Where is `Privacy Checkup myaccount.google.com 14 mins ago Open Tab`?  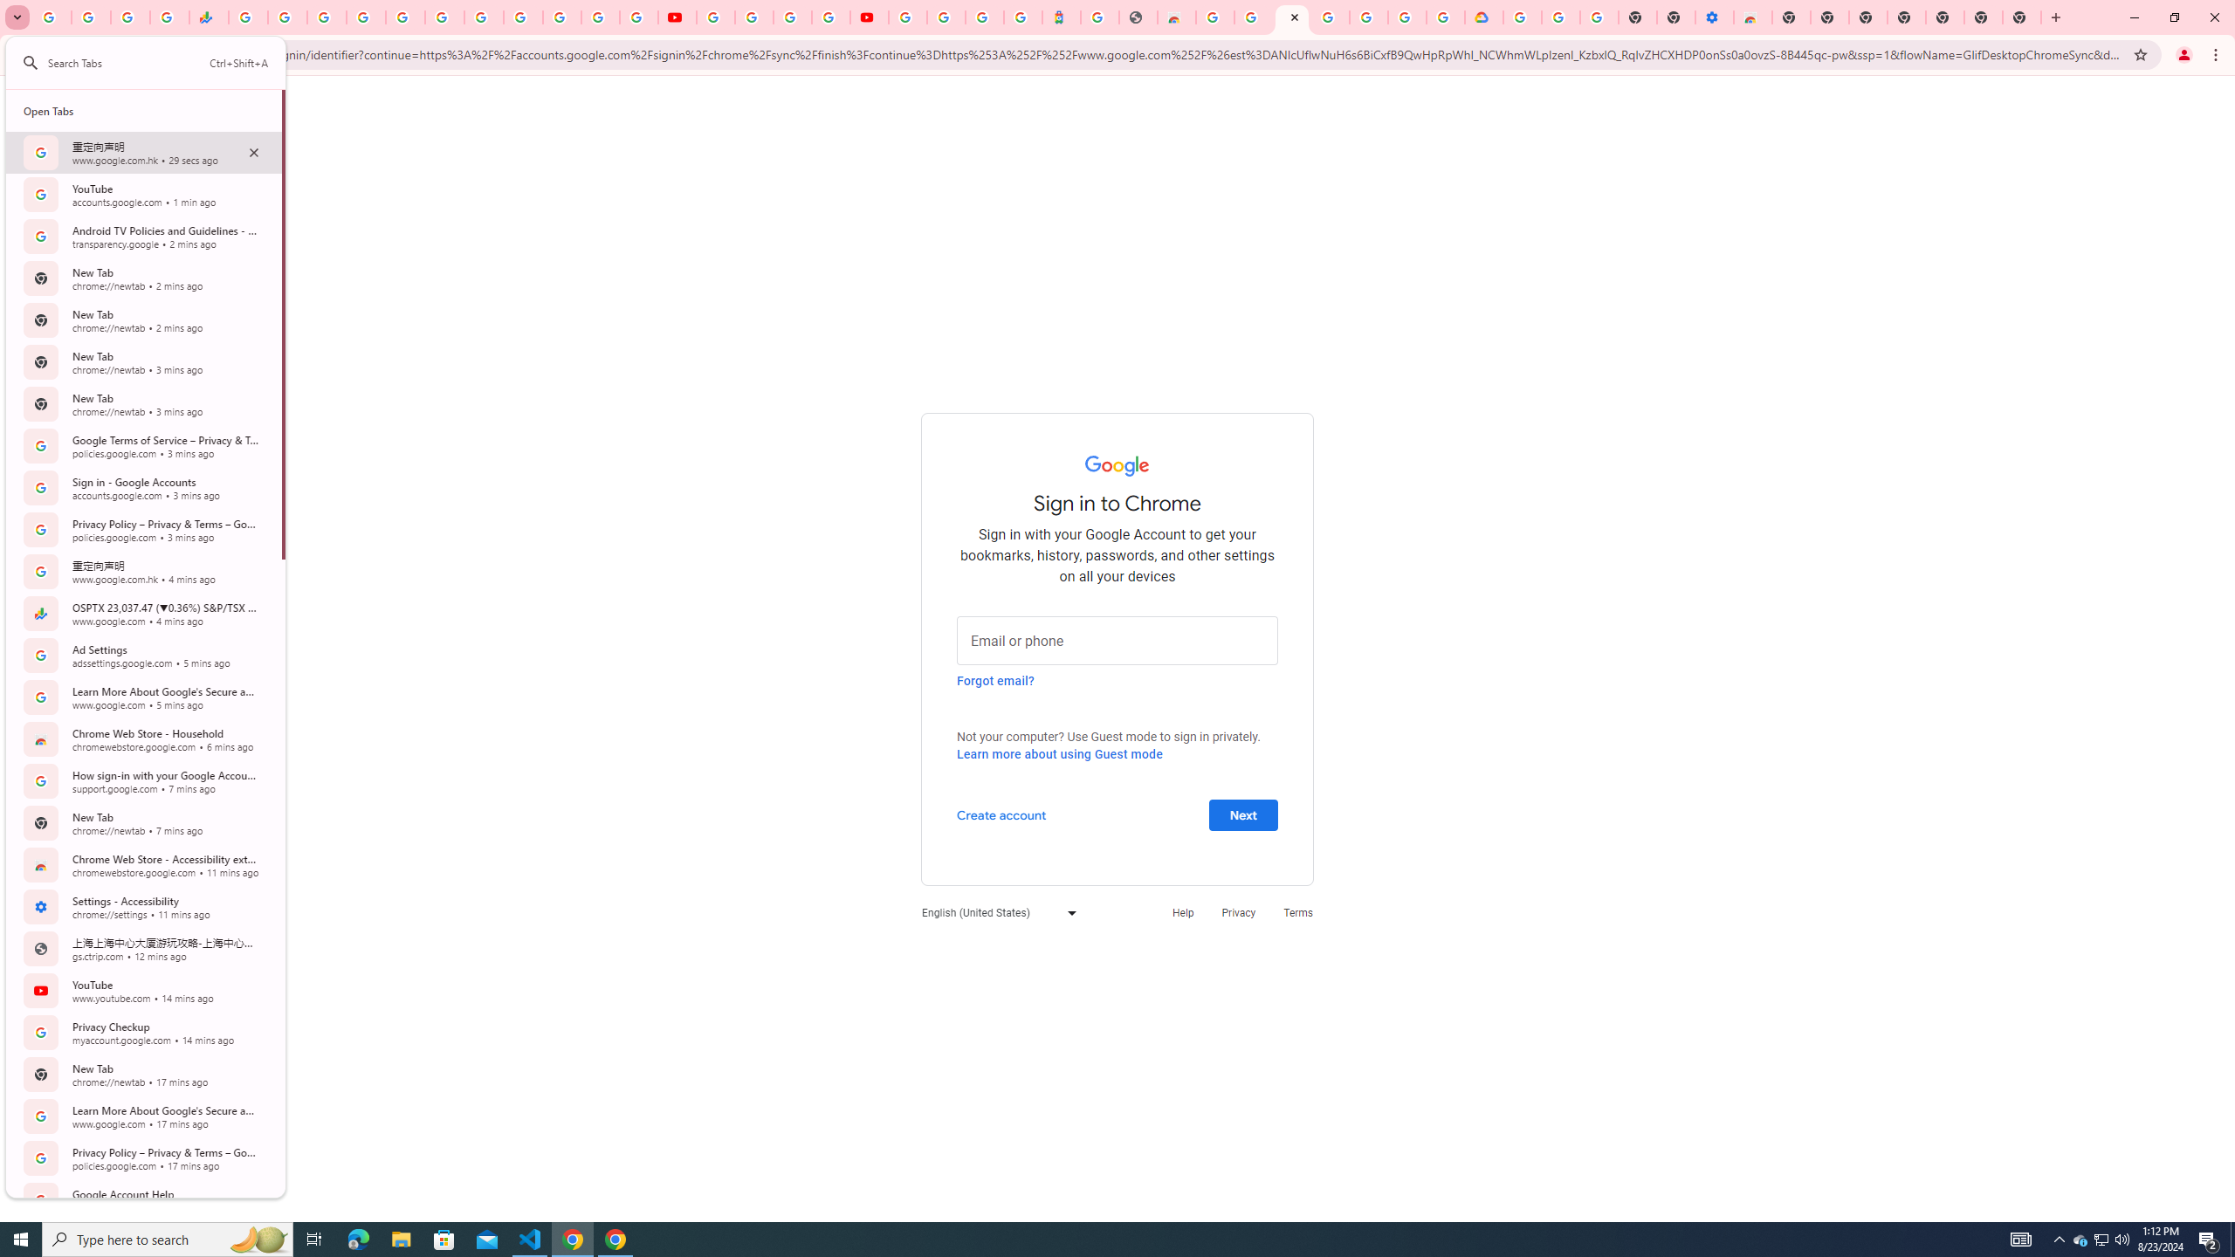 Privacy Checkup myaccount.google.com 14 mins ago Open Tab is located at coordinates (143, 1032).